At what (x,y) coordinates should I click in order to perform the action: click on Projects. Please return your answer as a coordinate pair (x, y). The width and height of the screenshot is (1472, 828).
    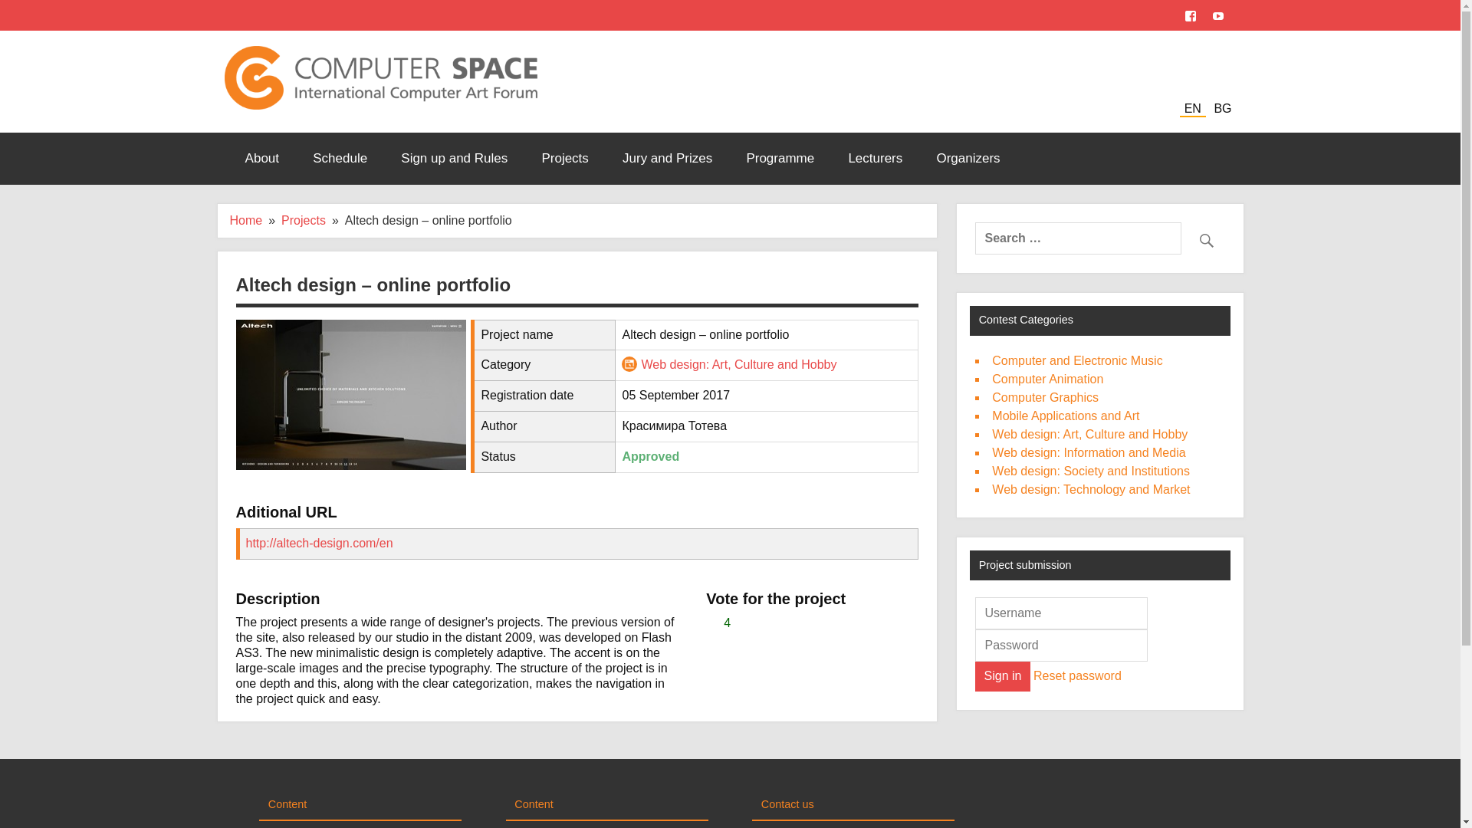
    Looking at the image, I should click on (564, 158).